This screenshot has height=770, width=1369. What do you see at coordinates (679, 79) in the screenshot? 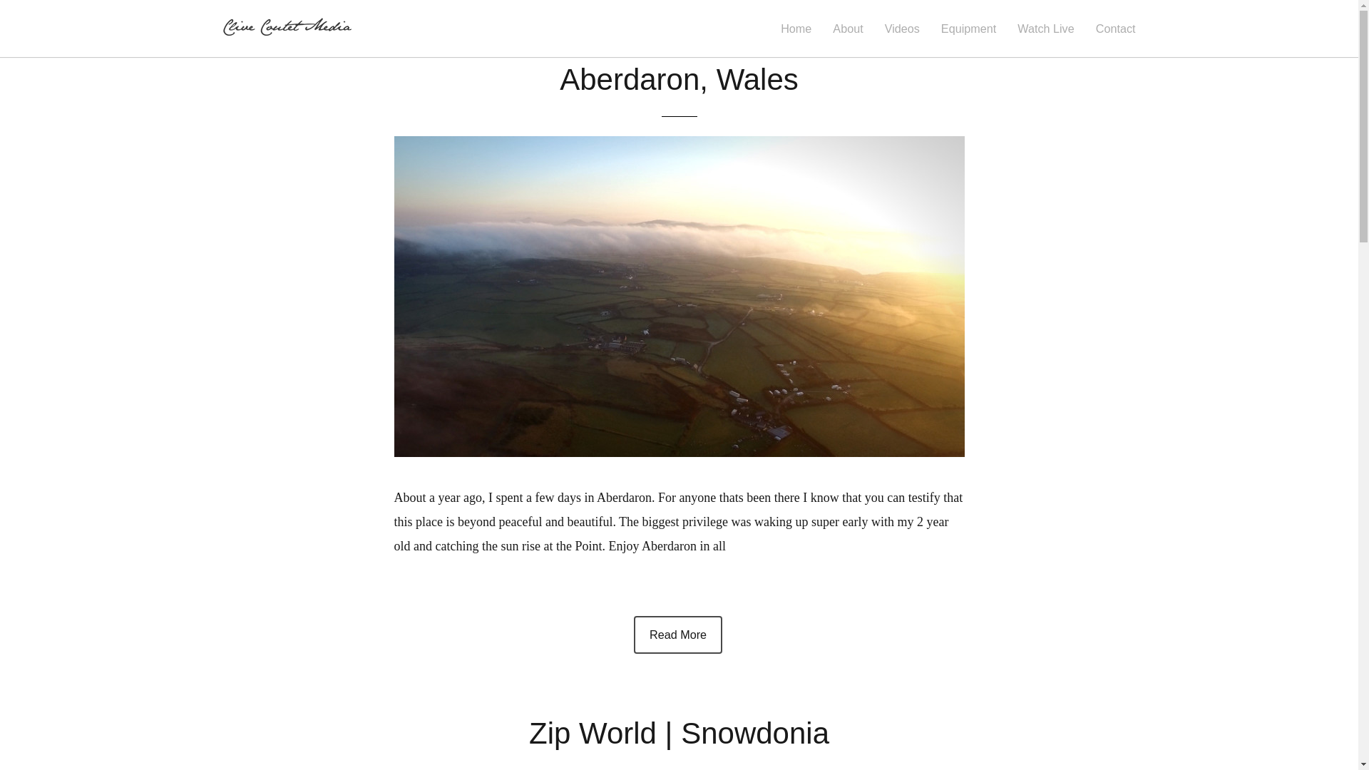
I see `Aberdaron, Wales` at bounding box center [679, 79].